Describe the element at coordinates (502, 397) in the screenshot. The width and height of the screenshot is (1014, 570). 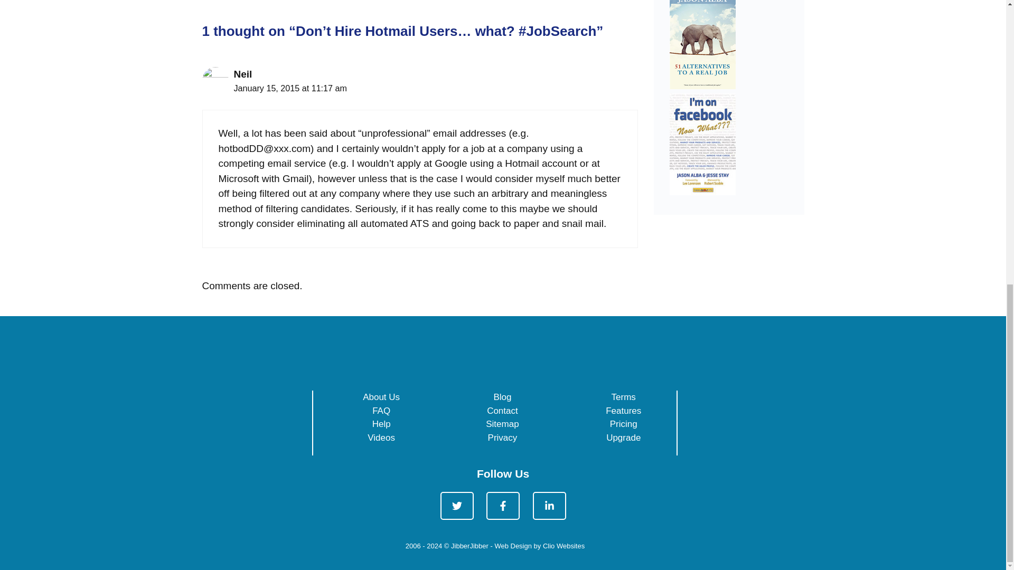
I see `Blog` at that location.